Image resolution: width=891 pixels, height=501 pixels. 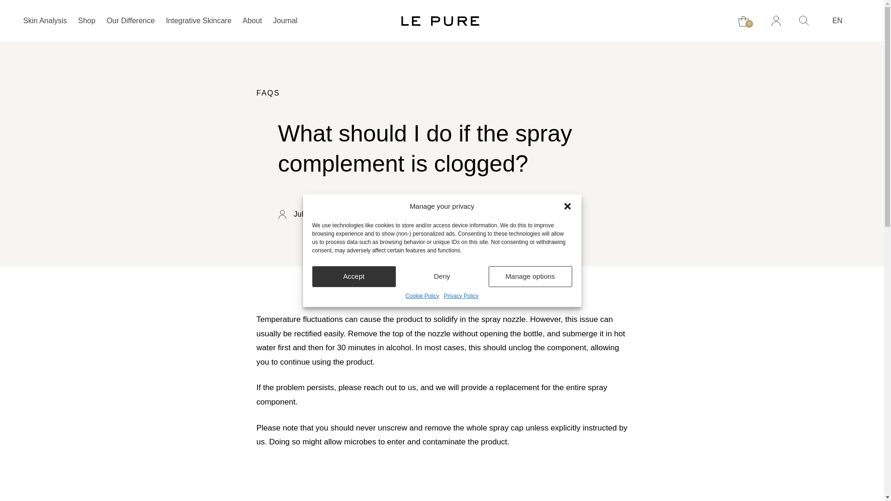 I want to click on Skin Analysis, so click(x=45, y=21).